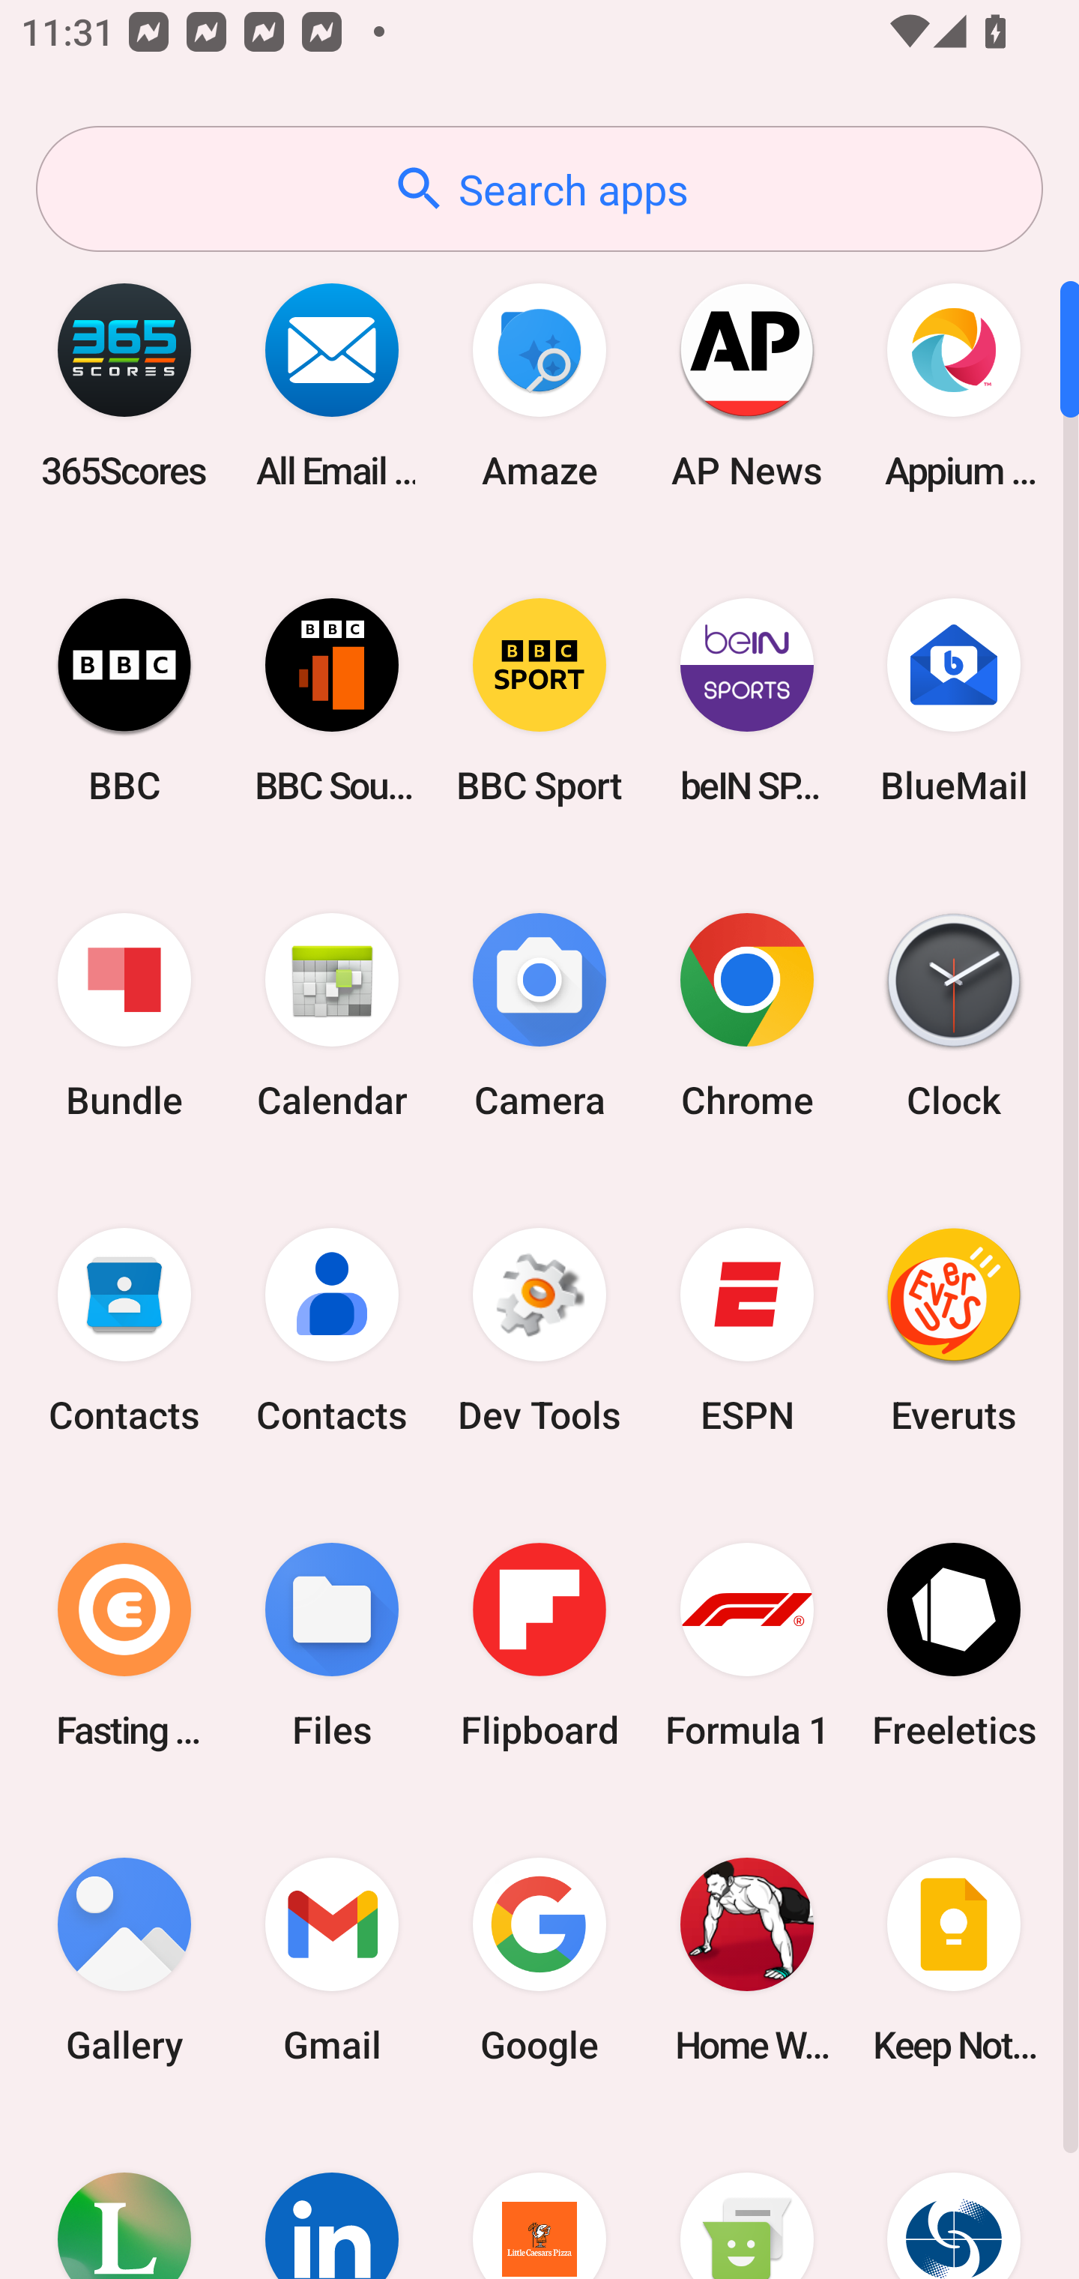 The height and width of the screenshot is (2279, 1079). What do you see at coordinates (124, 385) in the screenshot?
I see `365Scores` at bounding box center [124, 385].